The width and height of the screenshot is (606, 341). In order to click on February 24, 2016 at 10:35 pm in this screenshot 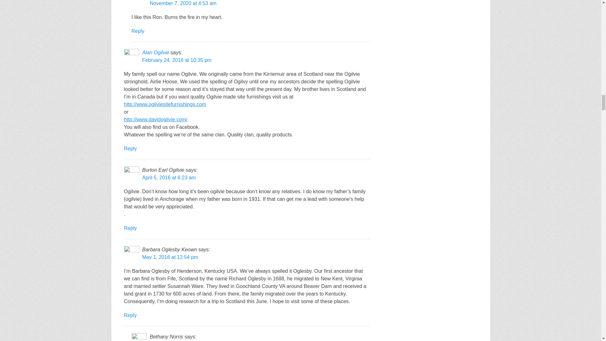, I will do `click(177, 60)`.